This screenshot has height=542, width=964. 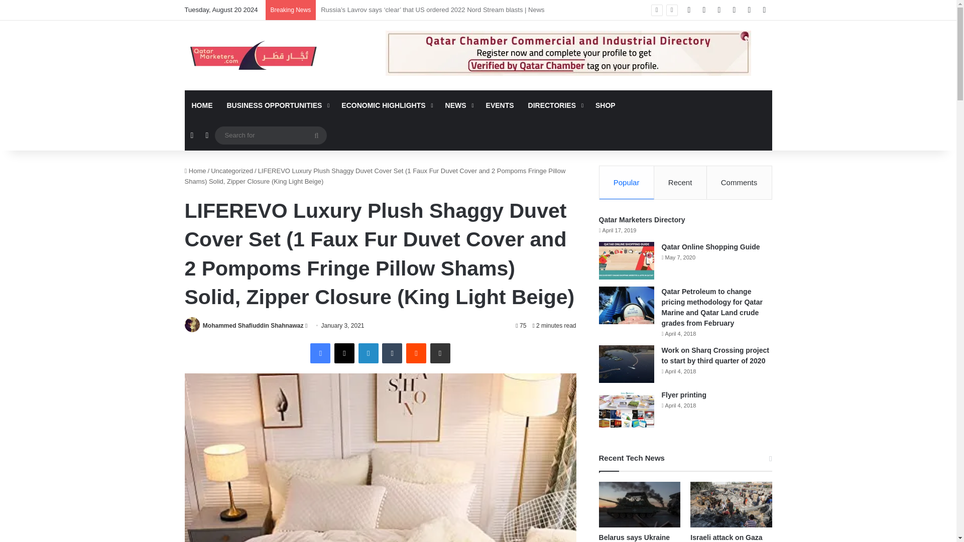 I want to click on DIRECTORIES, so click(x=554, y=105).